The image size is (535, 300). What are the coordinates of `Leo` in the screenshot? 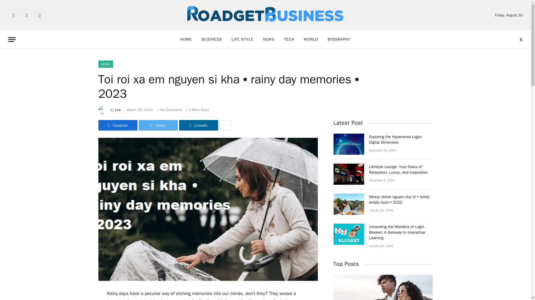 It's located at (118, 109).